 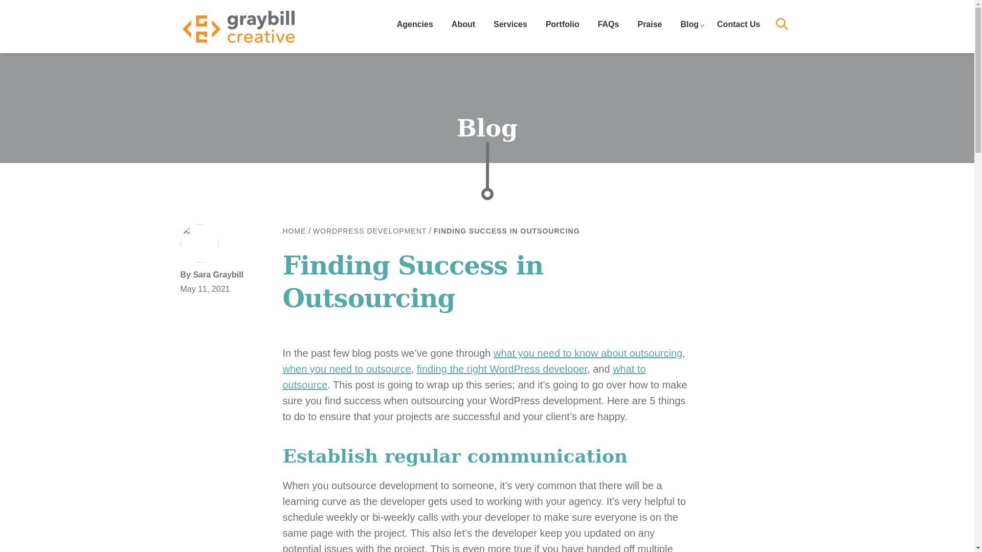 What do you see at coordinates (588, 353) in the screenshot?
I see `what you need to know about outsourcing` at bounding box center [588, 353].